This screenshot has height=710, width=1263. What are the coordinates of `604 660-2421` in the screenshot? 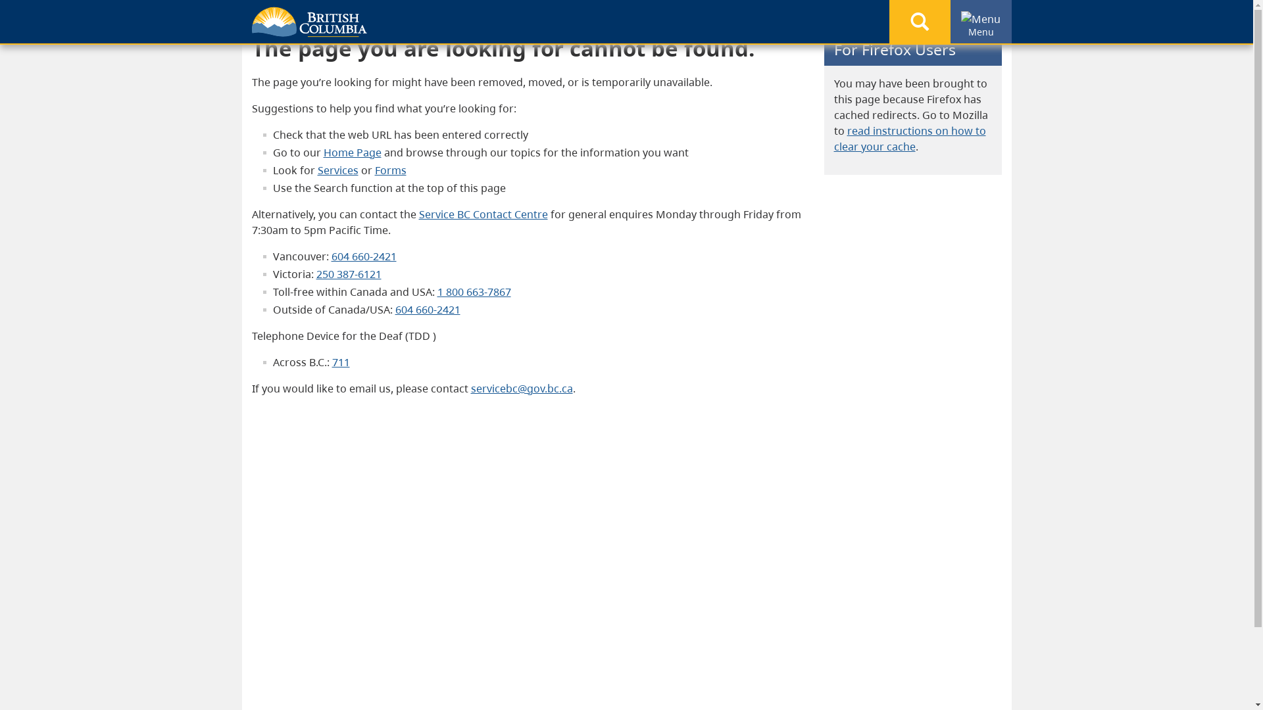 It's located at (428, 310).